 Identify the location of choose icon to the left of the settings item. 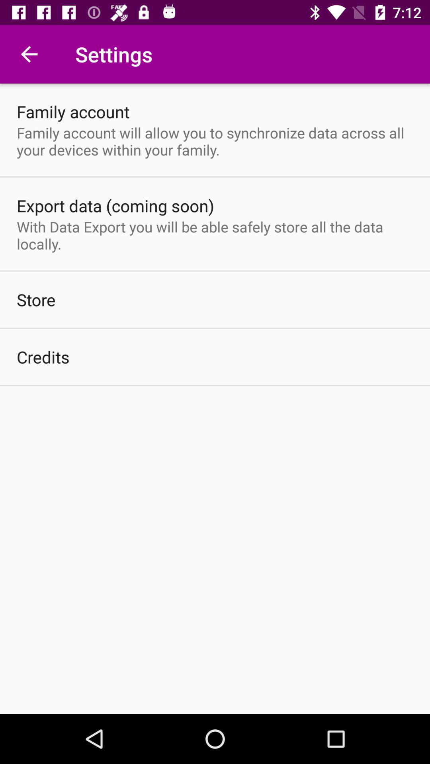
(29, 54).